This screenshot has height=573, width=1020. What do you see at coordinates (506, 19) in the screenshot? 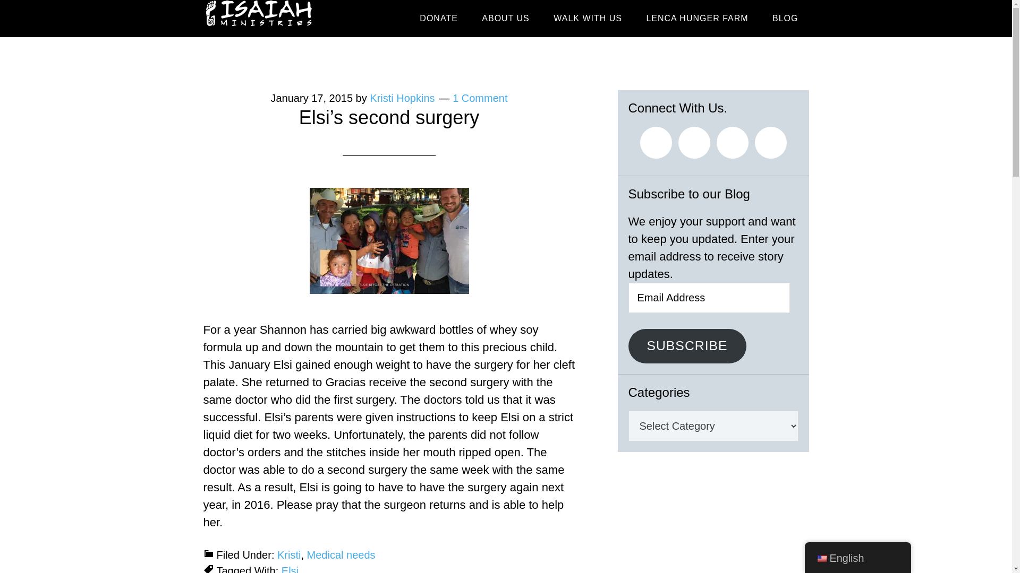
I see `ABOUT US` at bounding box center [506, 19].